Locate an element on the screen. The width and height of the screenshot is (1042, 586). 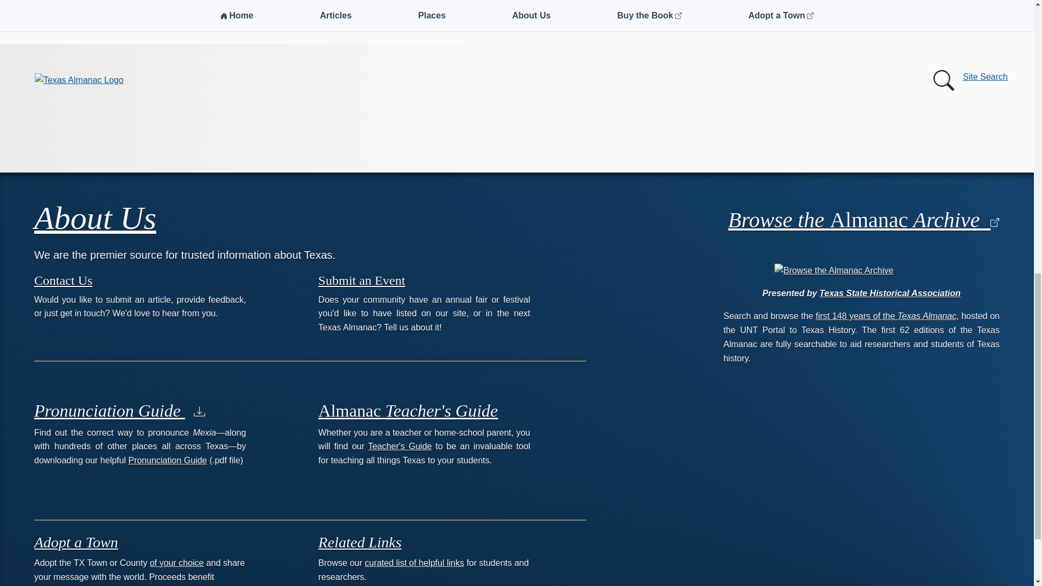
Site Search is located at coordinates (968, 80).